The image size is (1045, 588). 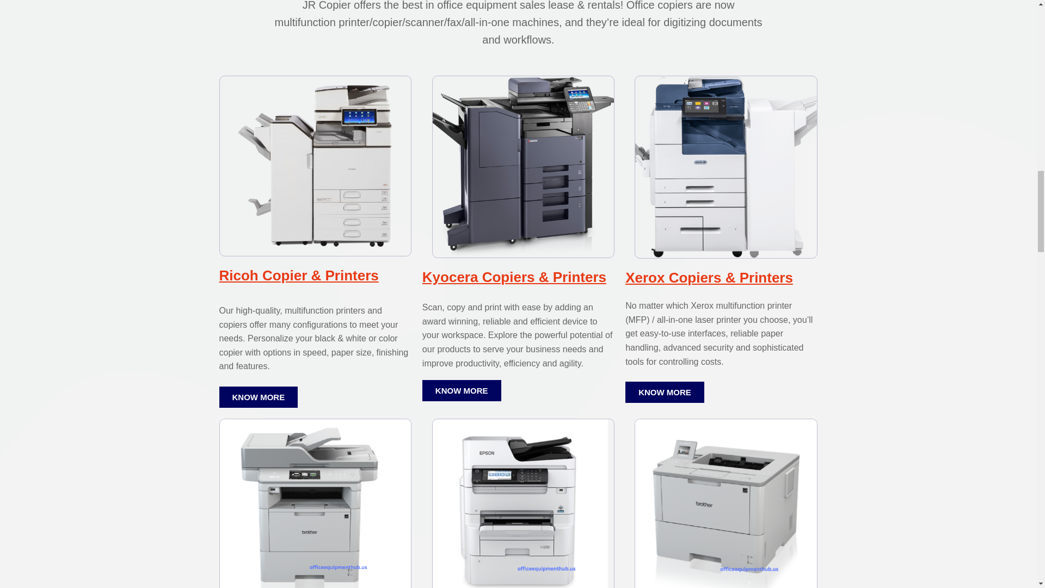 What do you see at coordinates (523, 503) in the screenshot?
I see `Epson MFD Printer USA` at bounding box center [523, 503].